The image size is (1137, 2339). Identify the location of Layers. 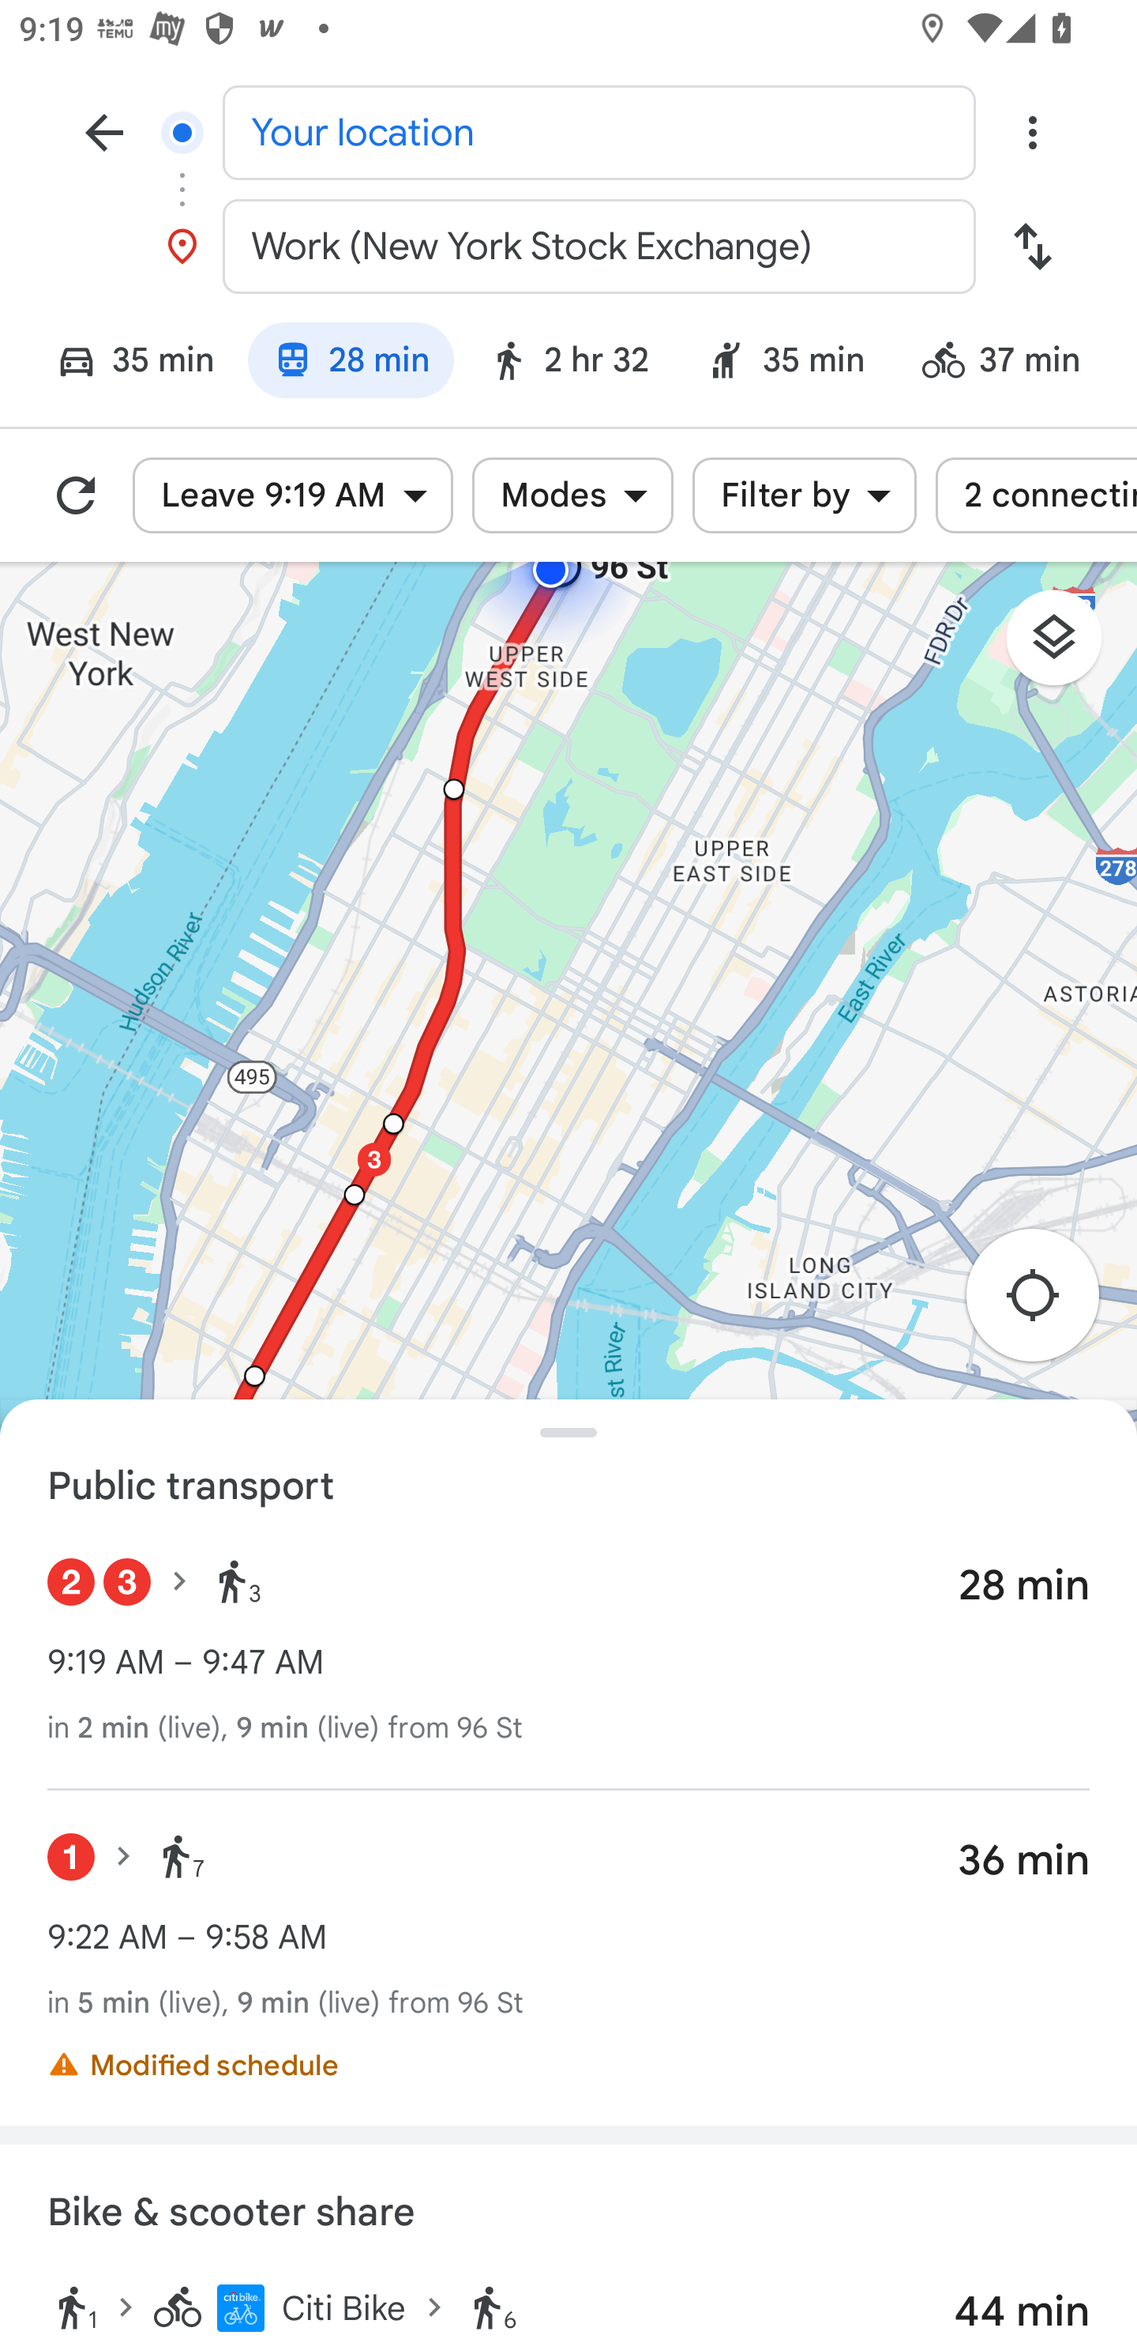
(1068, 646).